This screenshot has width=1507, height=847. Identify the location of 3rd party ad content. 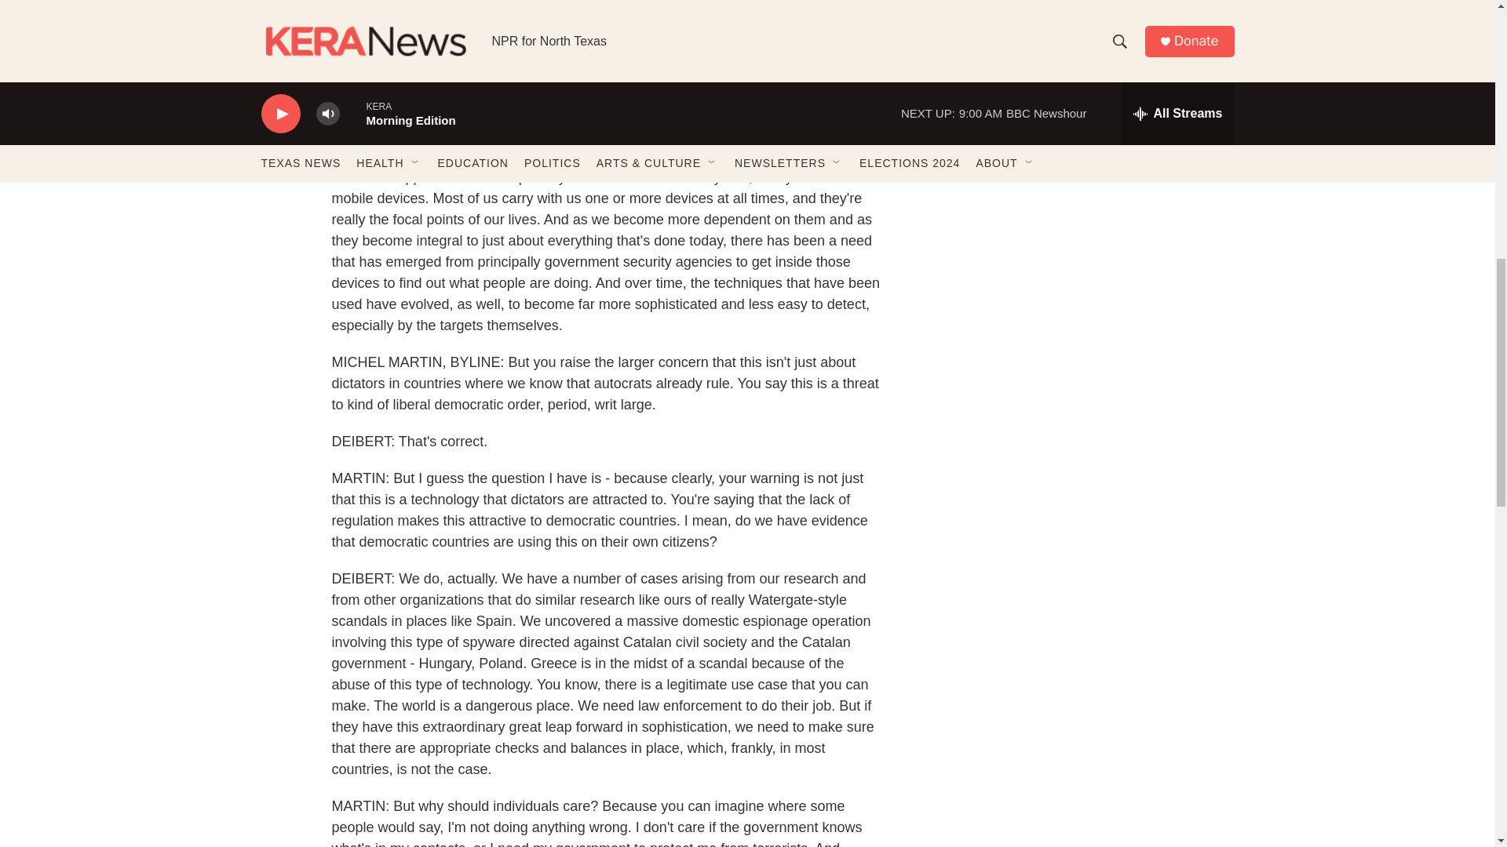
(1100, 125).